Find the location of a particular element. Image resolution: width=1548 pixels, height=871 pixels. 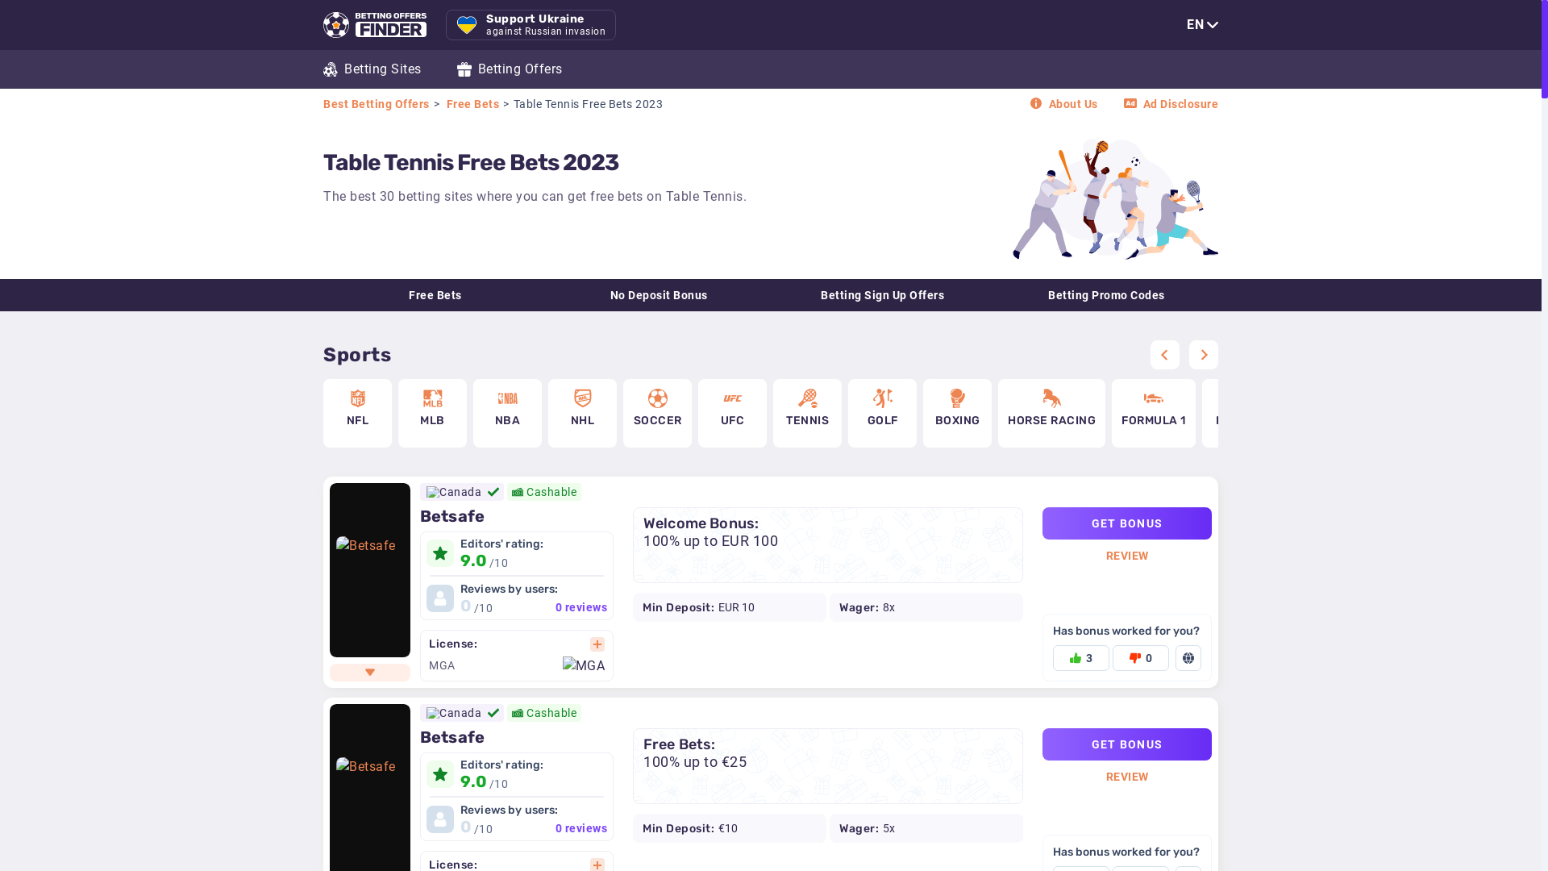

BOXING is located at coordinates (958, 413).